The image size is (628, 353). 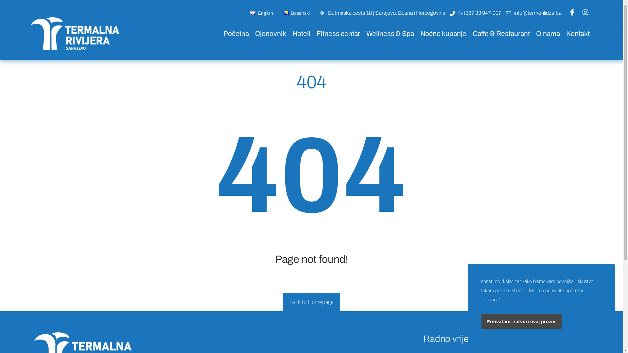 What do you see at coordinates (576, 34) in the screenshot?
I see `Kontakt` at bounding box center [576, 34].